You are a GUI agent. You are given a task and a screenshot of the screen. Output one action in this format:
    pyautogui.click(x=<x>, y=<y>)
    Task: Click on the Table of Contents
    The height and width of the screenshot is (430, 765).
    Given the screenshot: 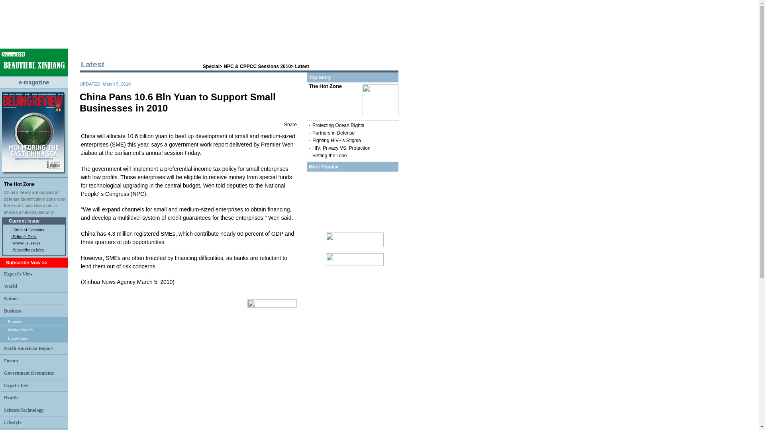 What is the action you would take?
    pyautogui.click(x=28, y=230)
    